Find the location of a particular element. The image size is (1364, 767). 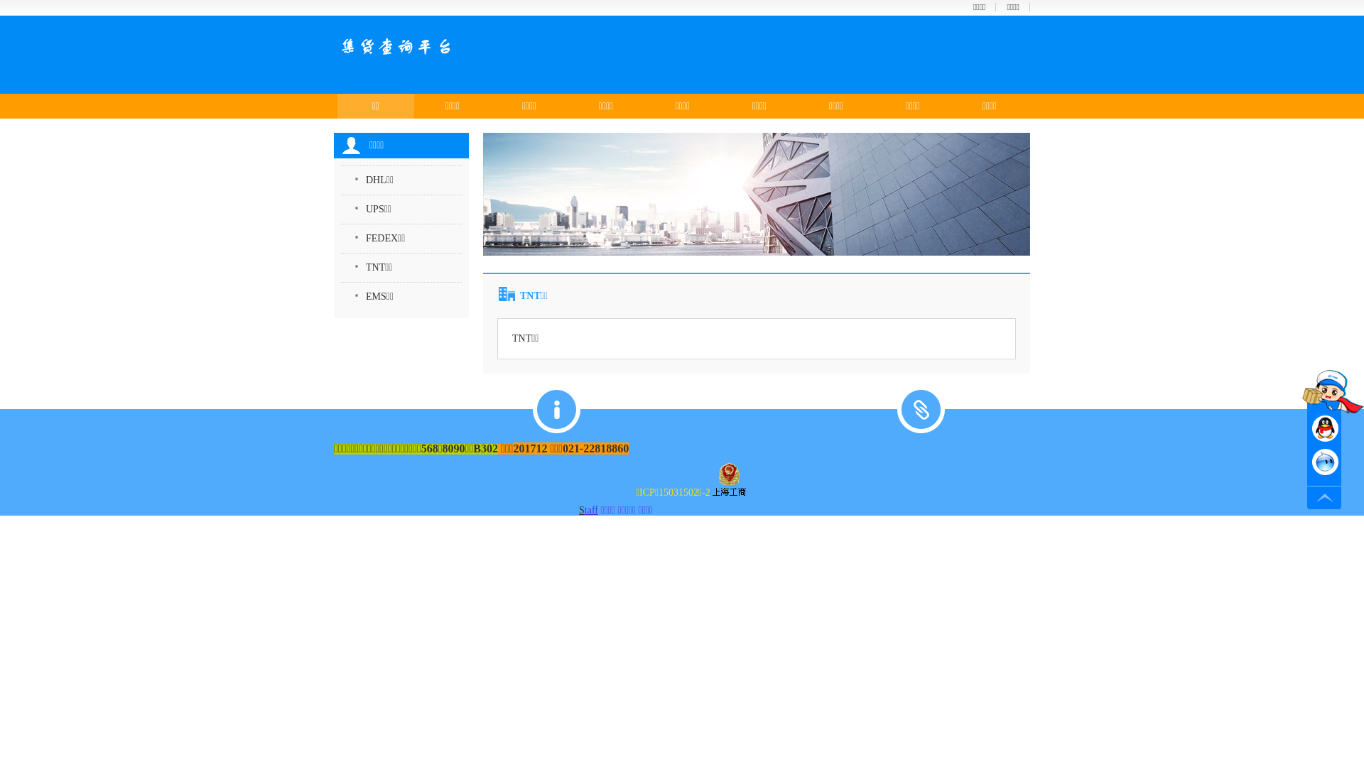

taff is located at coordinates (591, 510).